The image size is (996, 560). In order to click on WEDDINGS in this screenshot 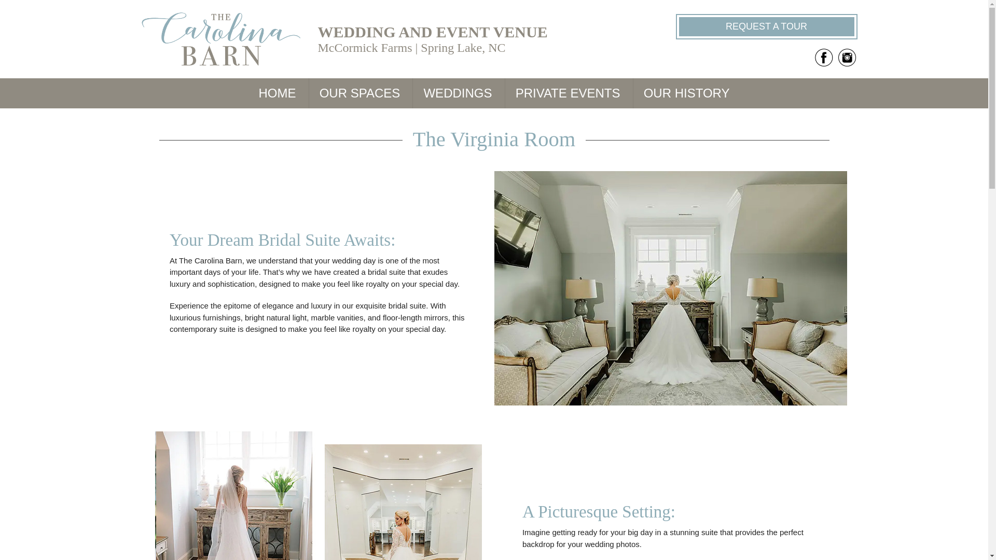, I will do `click(458, 93)`.